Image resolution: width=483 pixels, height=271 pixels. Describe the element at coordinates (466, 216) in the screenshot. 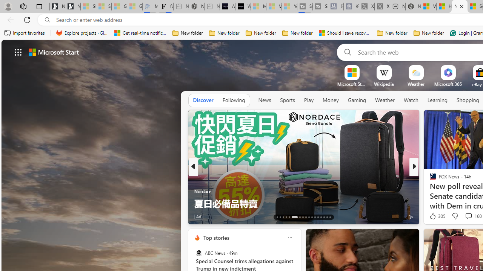

I see `Start the conversation` at that location.